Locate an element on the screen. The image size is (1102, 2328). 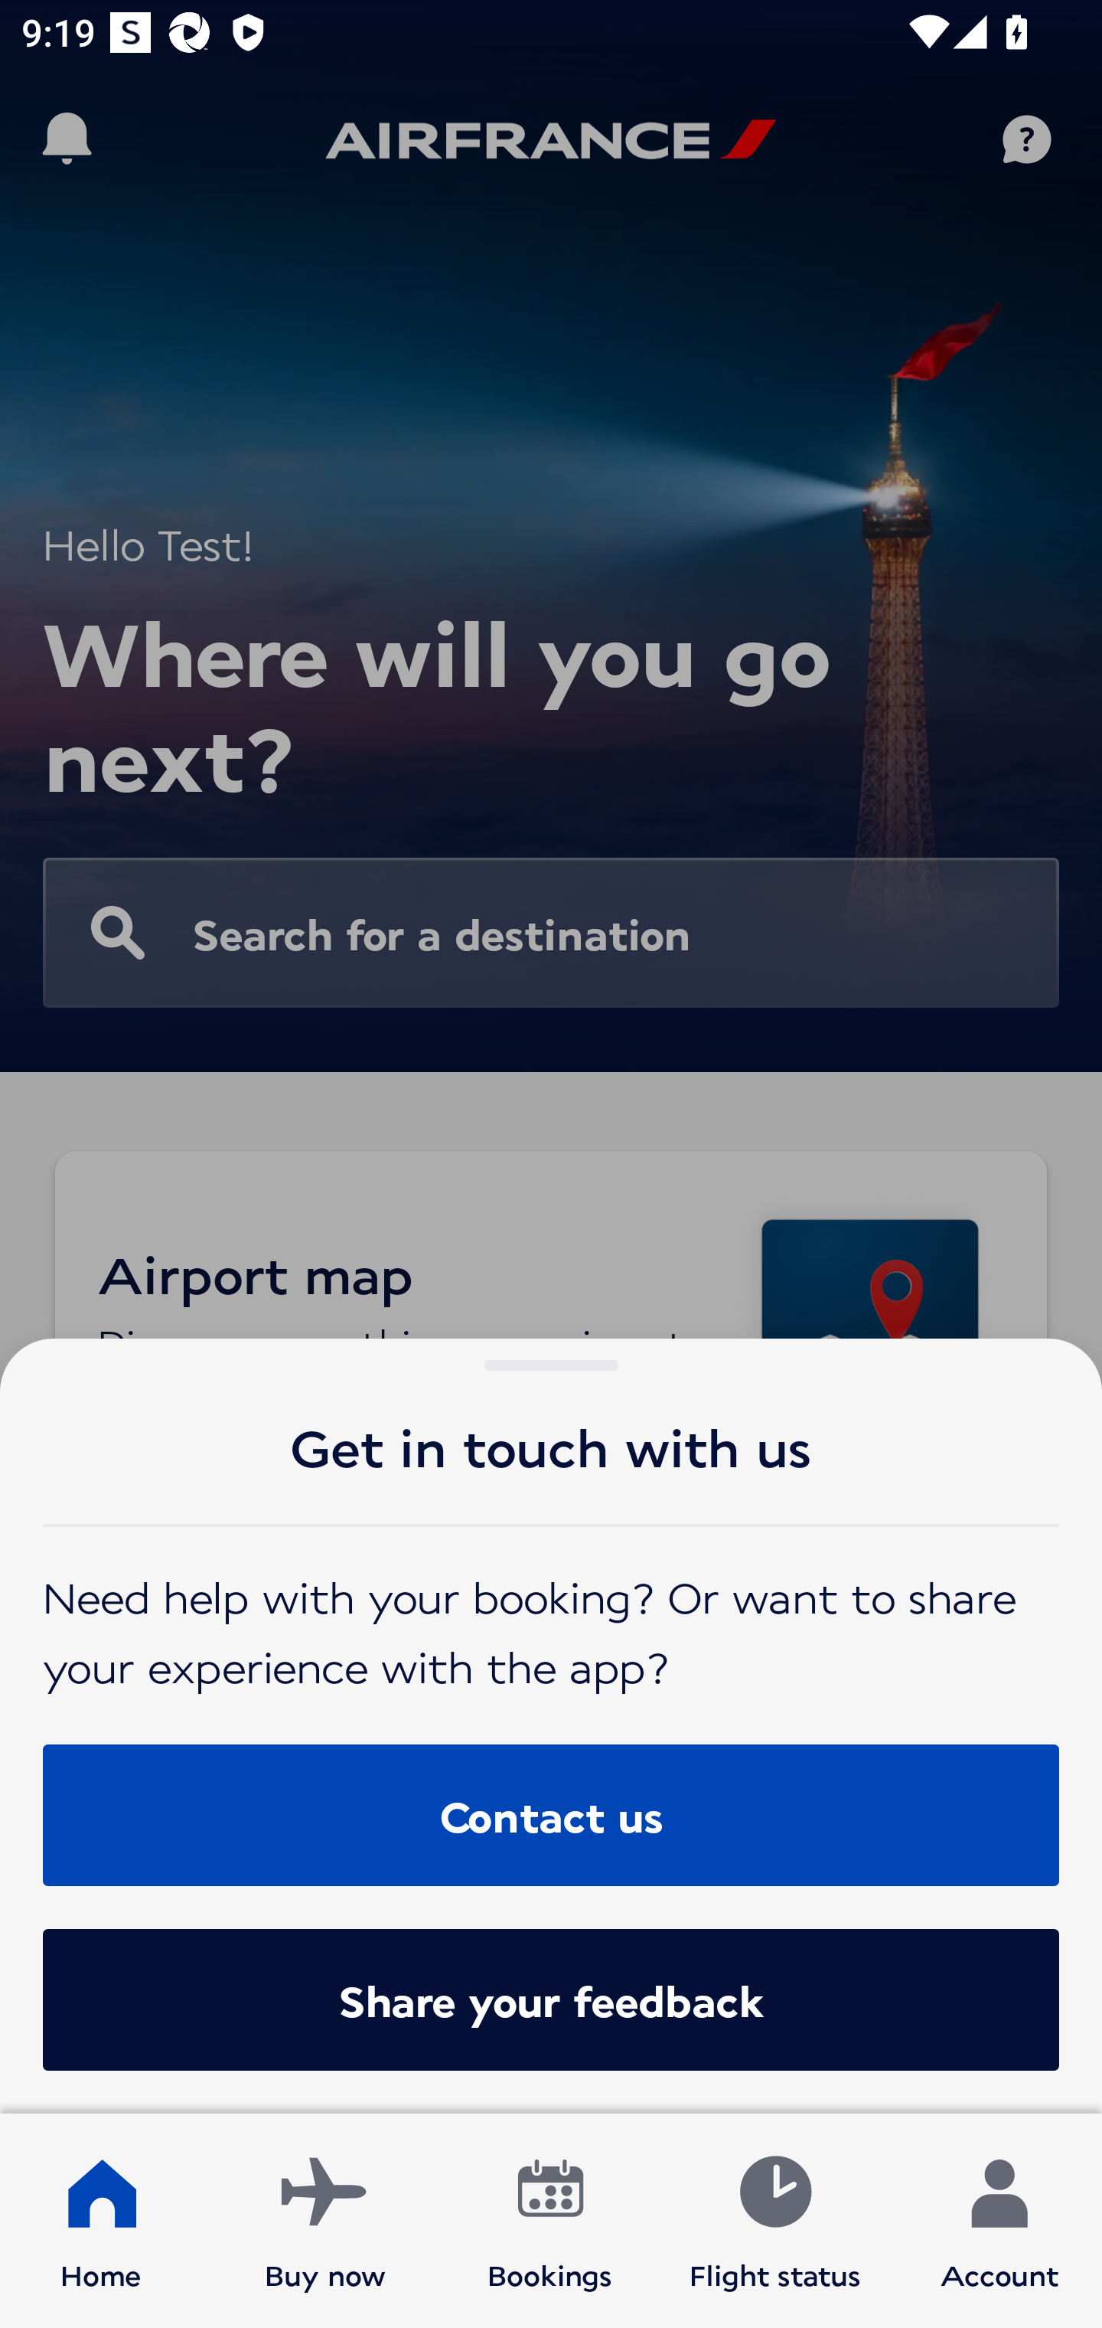
Buy now is located at coordinates (325, 2221).